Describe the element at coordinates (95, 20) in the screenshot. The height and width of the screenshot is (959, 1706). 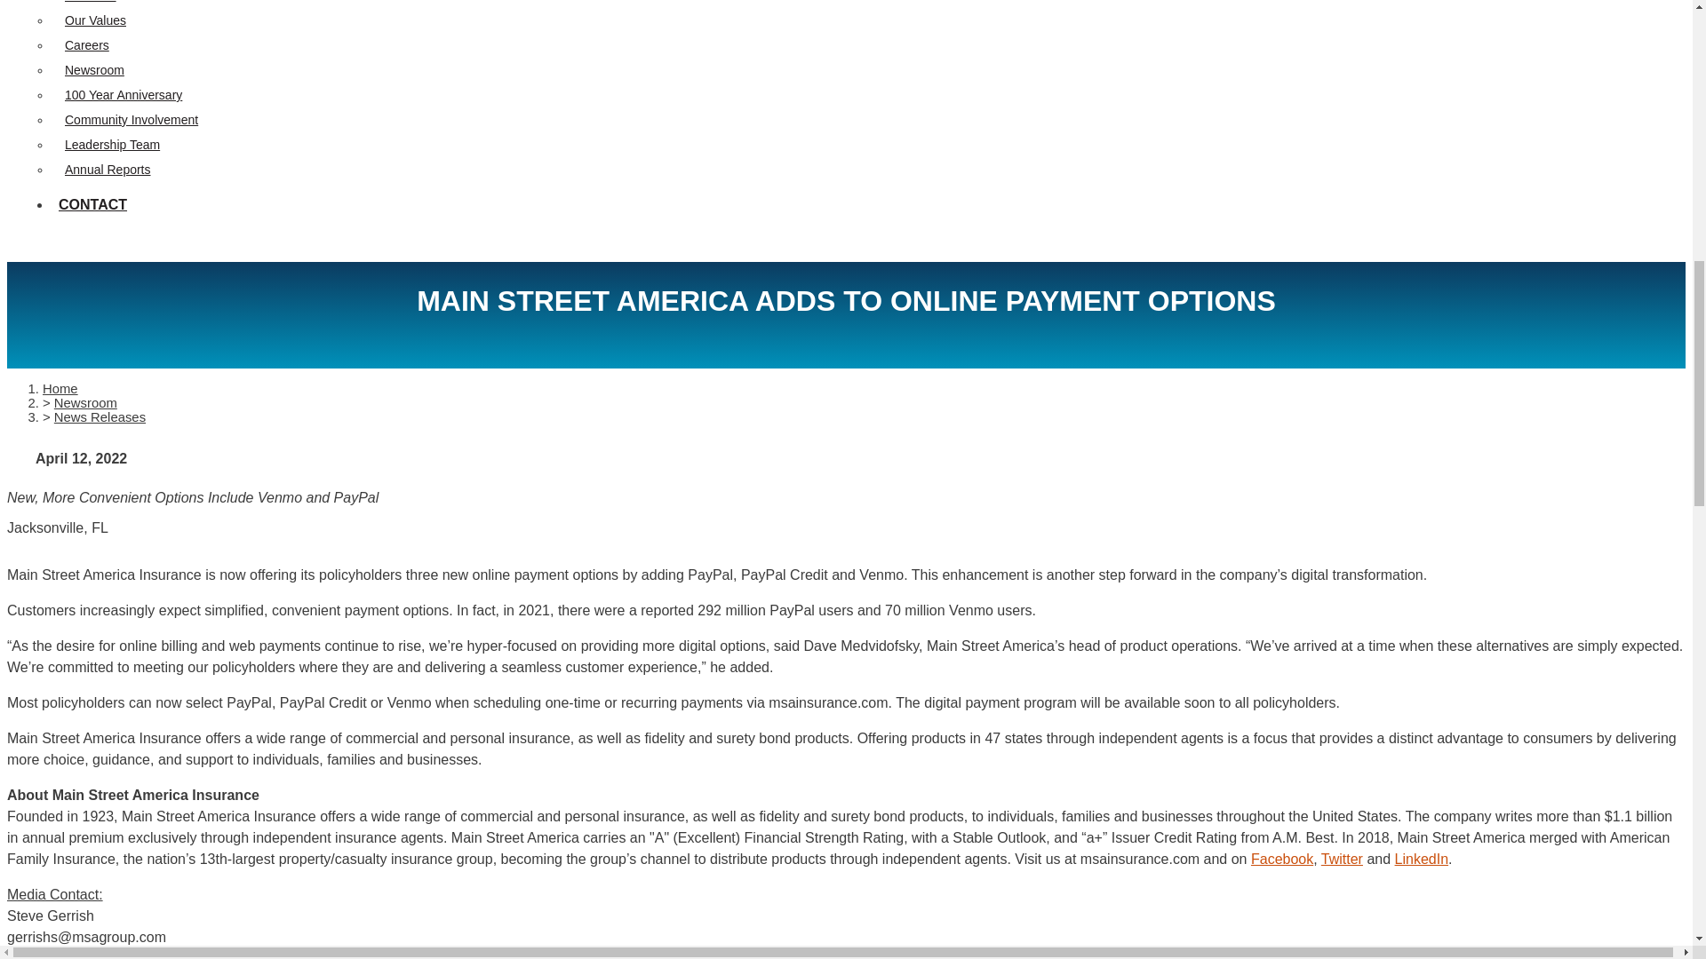
I see `Our Values` at that location.